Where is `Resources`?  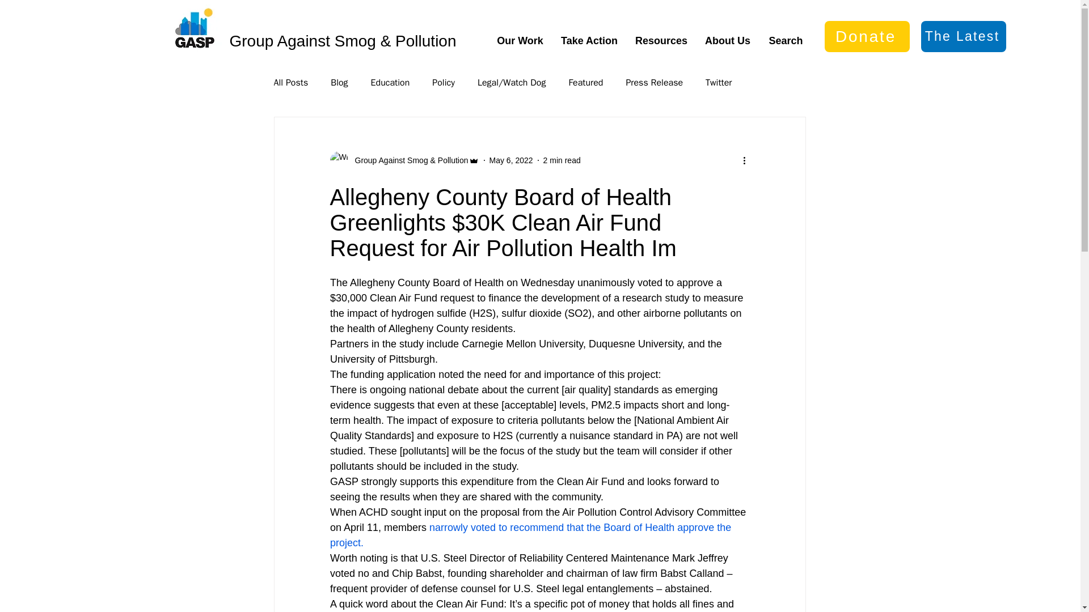
Resources is located at coordinates (661, 41).